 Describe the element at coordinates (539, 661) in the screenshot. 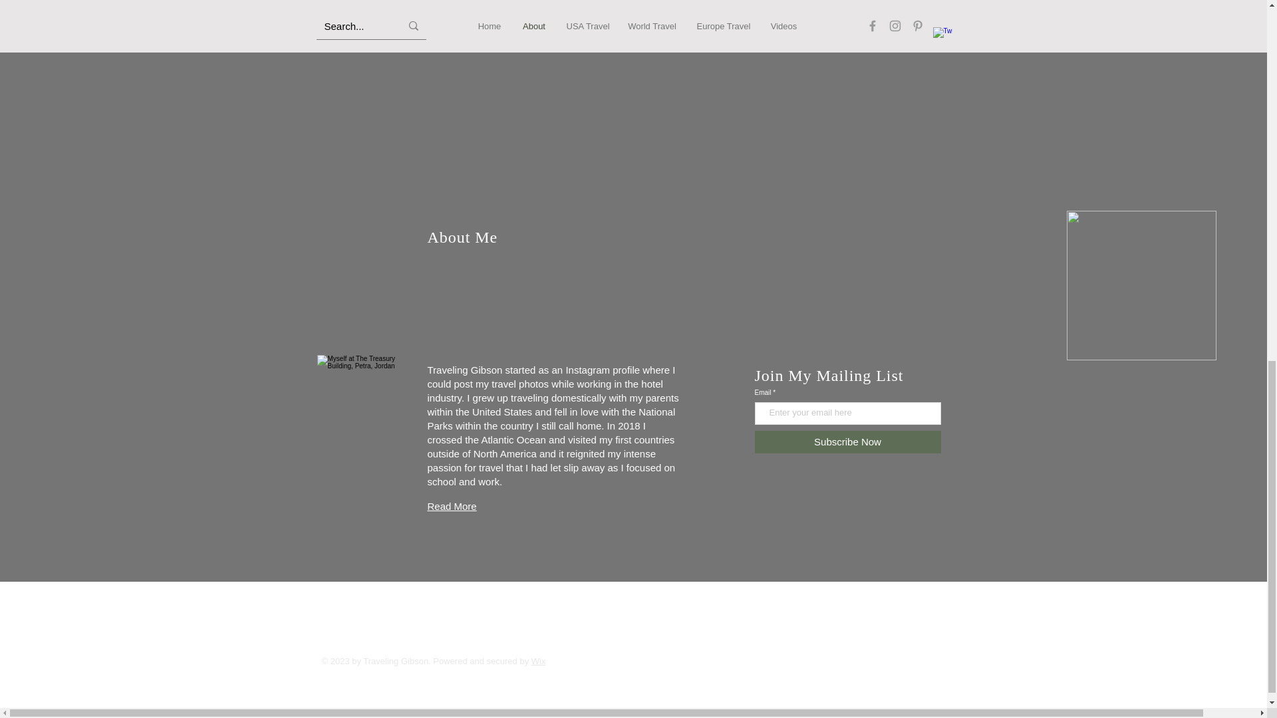

I see `Wix` at that location.